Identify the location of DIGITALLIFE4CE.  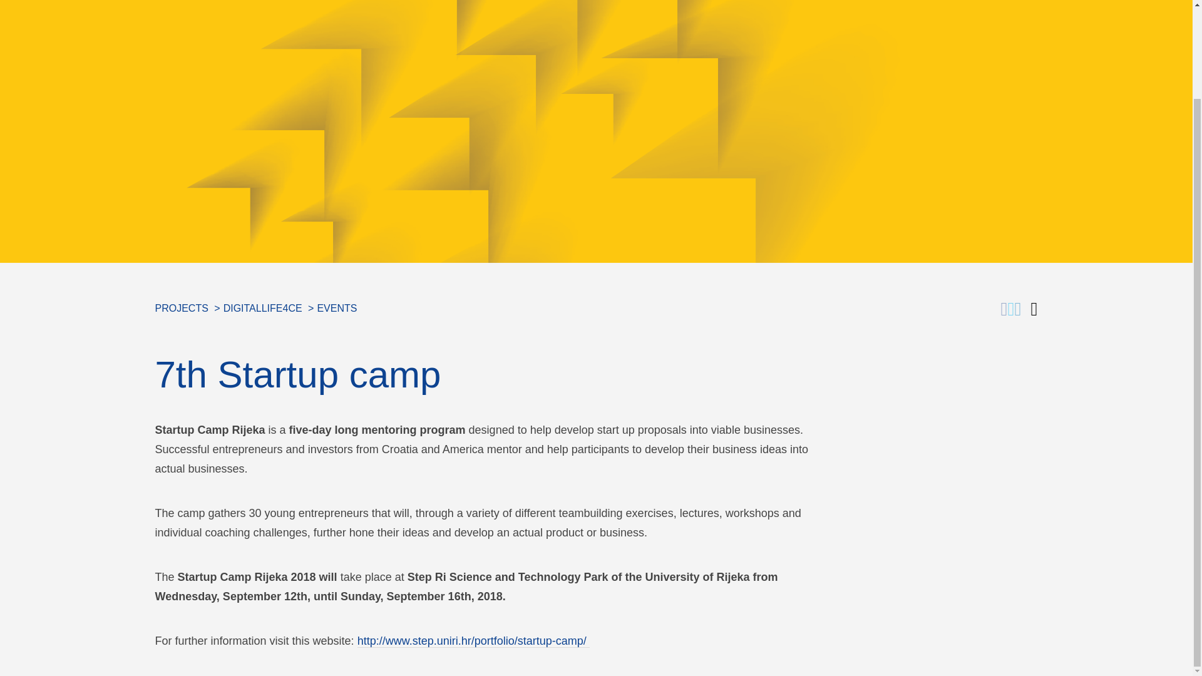
(263, 308).